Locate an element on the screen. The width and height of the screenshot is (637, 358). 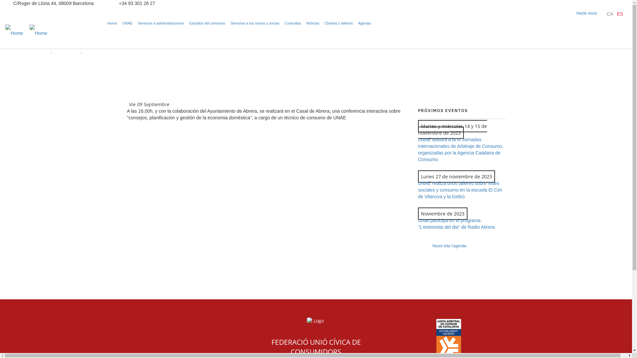
Home is located at coordinates (112, 23).